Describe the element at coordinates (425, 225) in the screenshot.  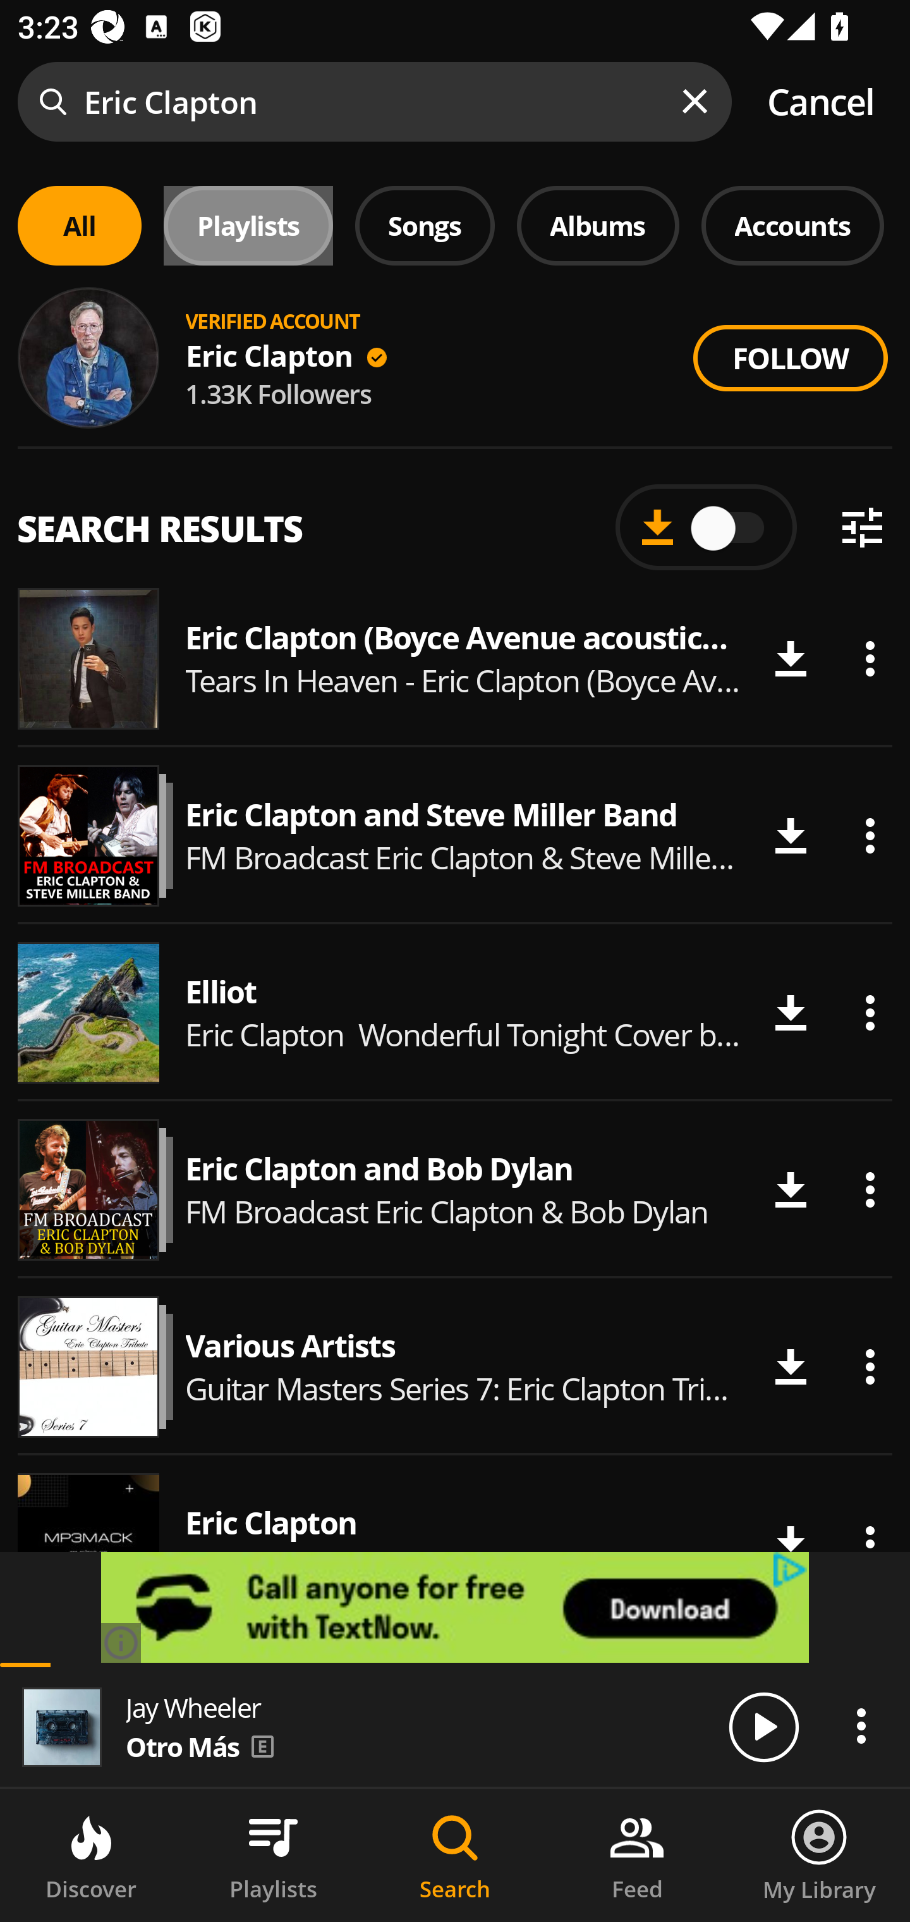
I see `Songs` at that location.